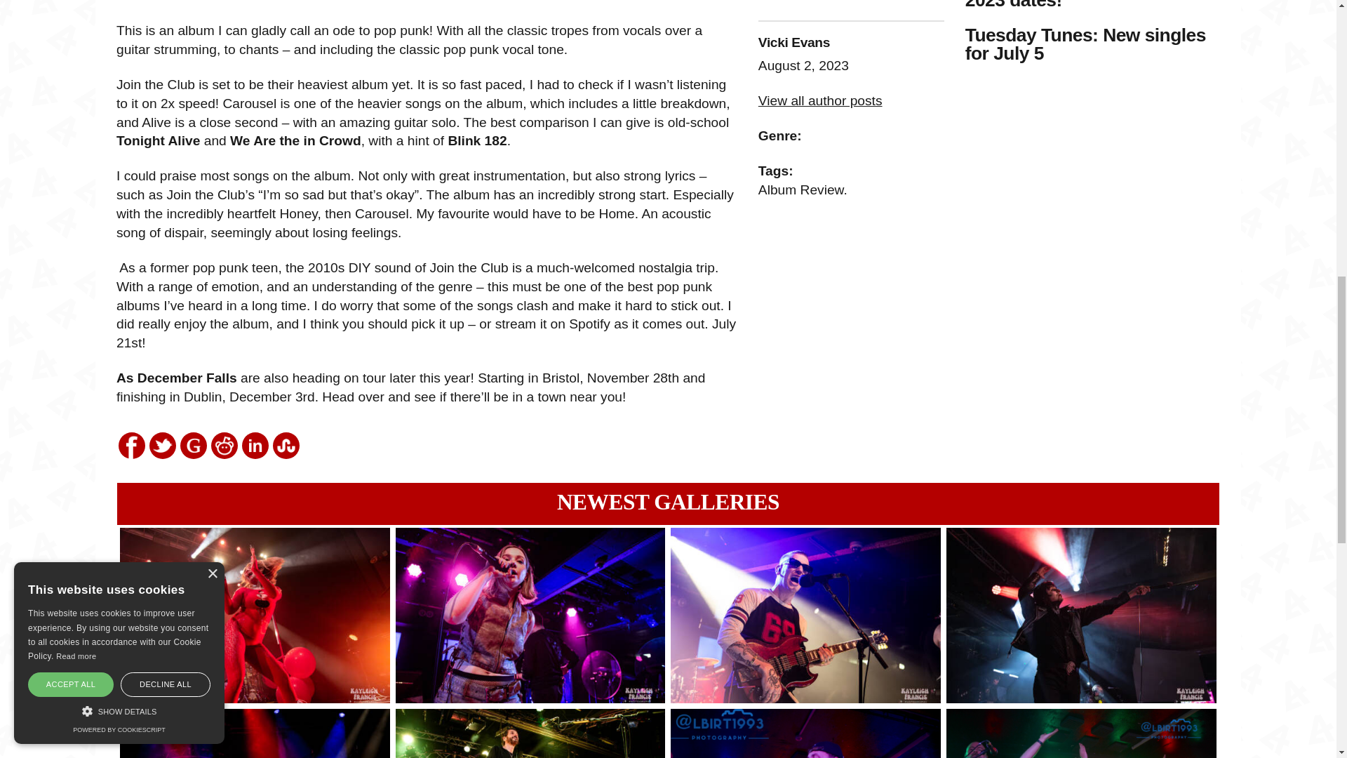  Describe the element at coordinates (819, 100) in the screenshot. I see `View all author posts` at that location.